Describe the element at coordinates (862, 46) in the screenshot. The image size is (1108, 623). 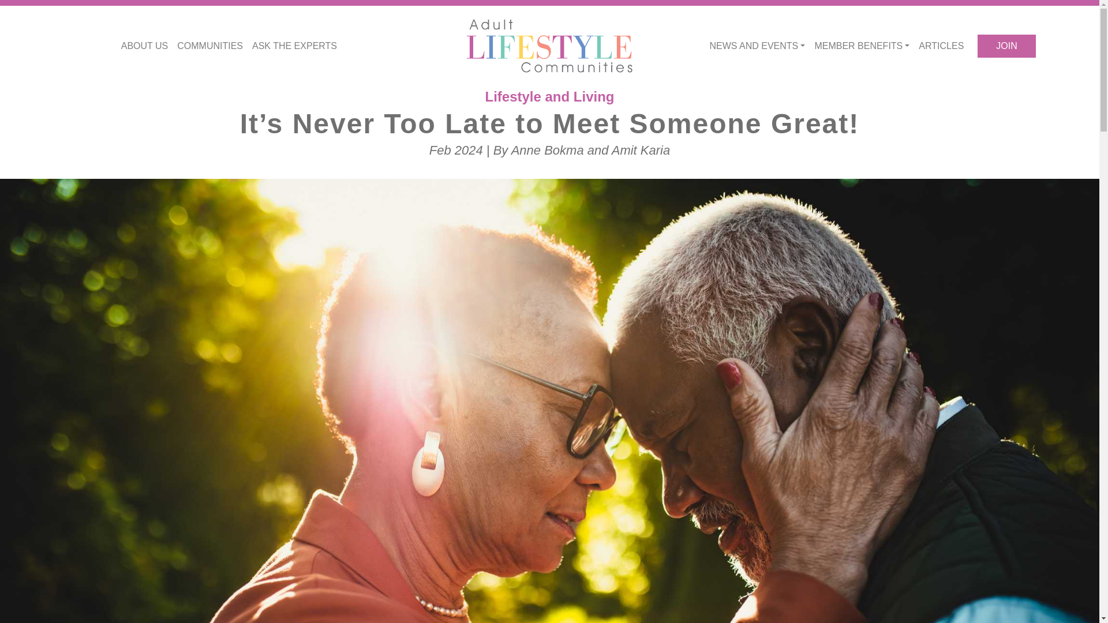
I see `Member Benefits` at that location.